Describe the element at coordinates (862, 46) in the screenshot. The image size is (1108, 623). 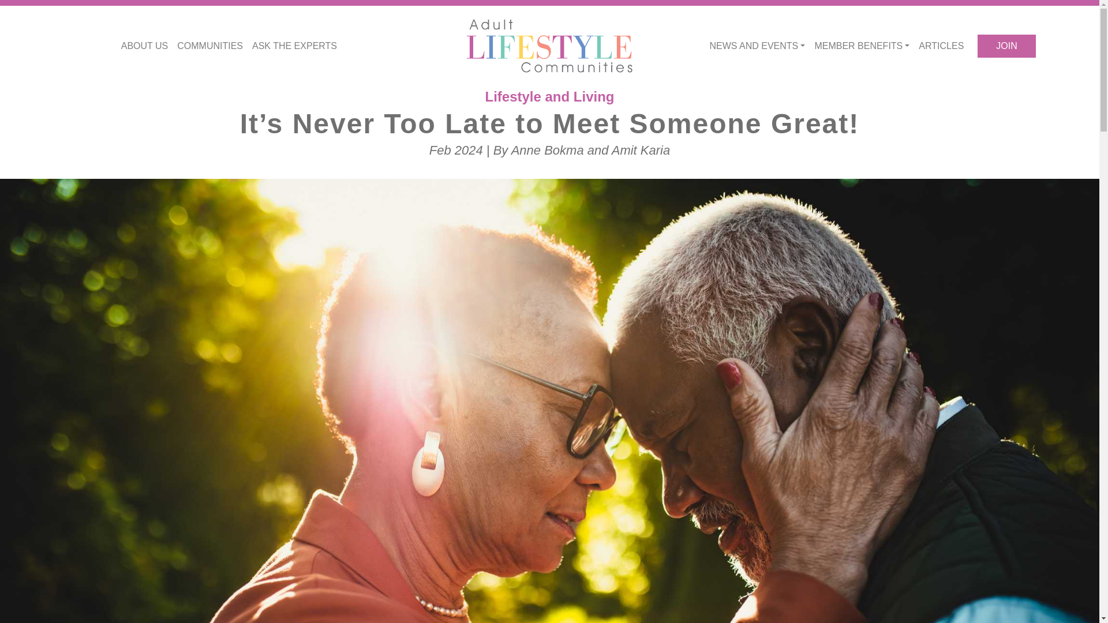
I see `Member Benefits` at that location.